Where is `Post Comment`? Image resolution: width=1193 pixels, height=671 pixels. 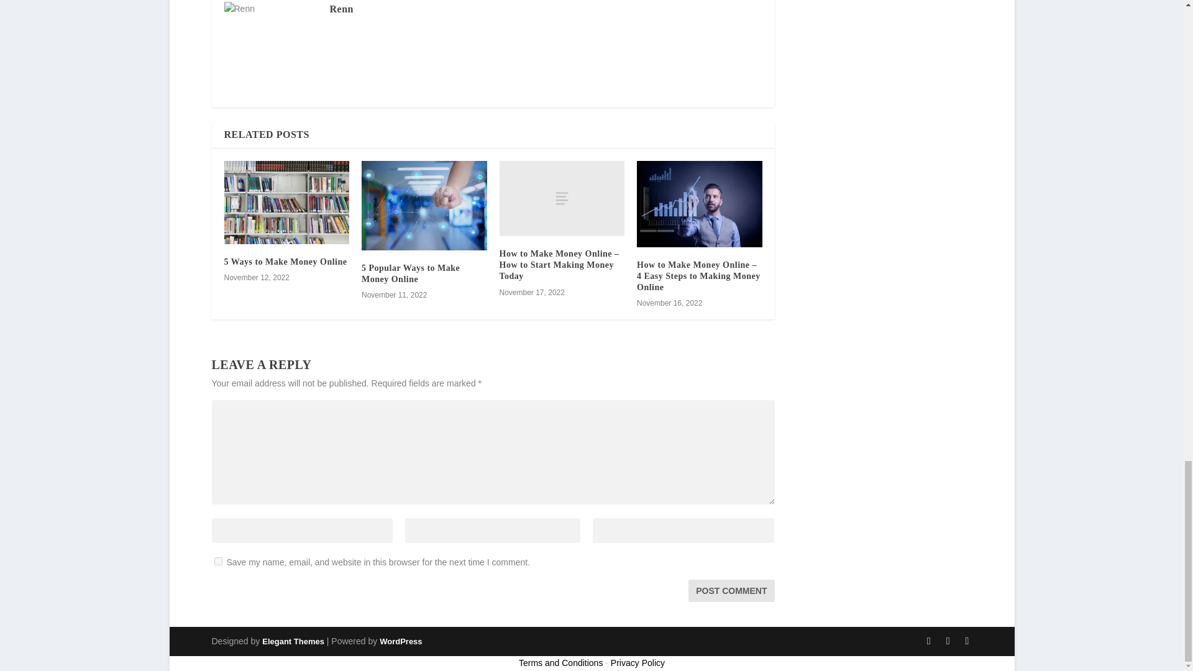
Post Comment is located at coordinates (731, 590).